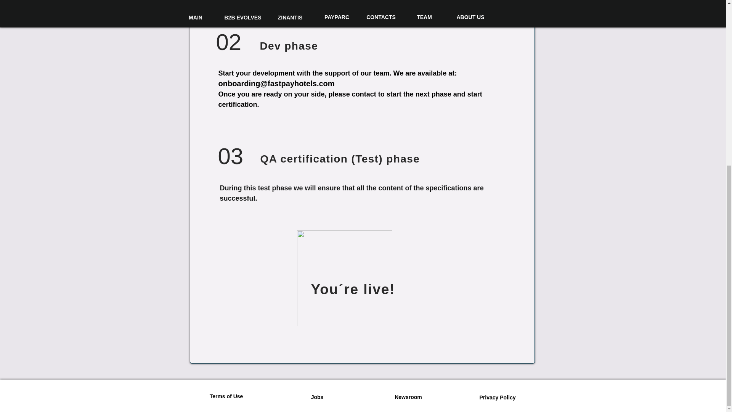  What do you see at coordinates (432, 4) in the screenshot?
I see `CONTENT API SPECS` at bounding box center [432, 4].